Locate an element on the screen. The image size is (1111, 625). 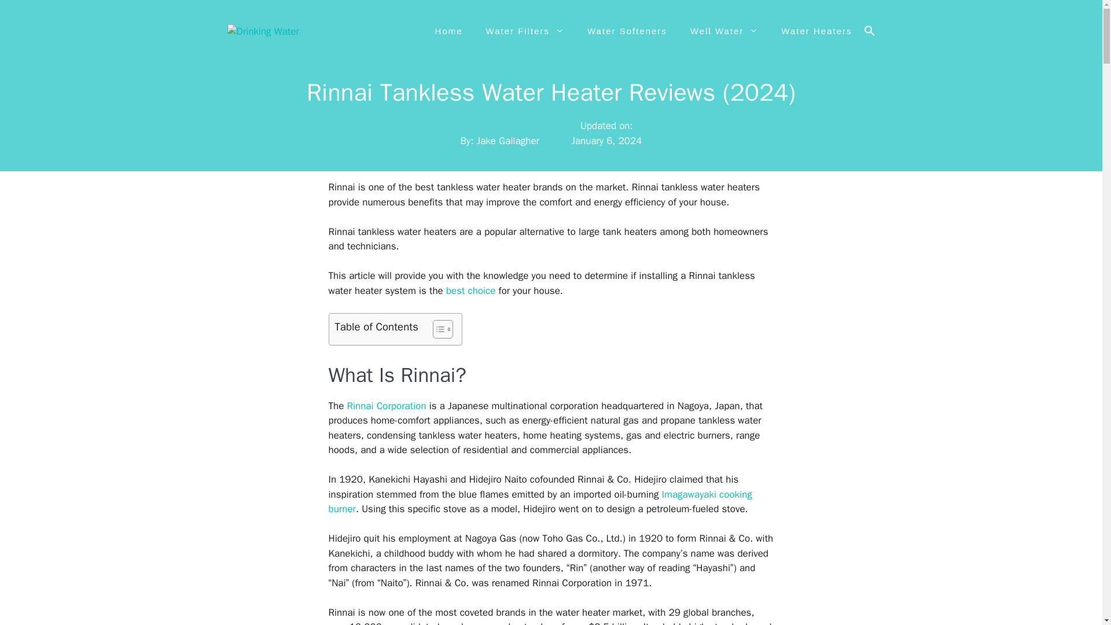
Water Filters is located at coordinates (524, 31).